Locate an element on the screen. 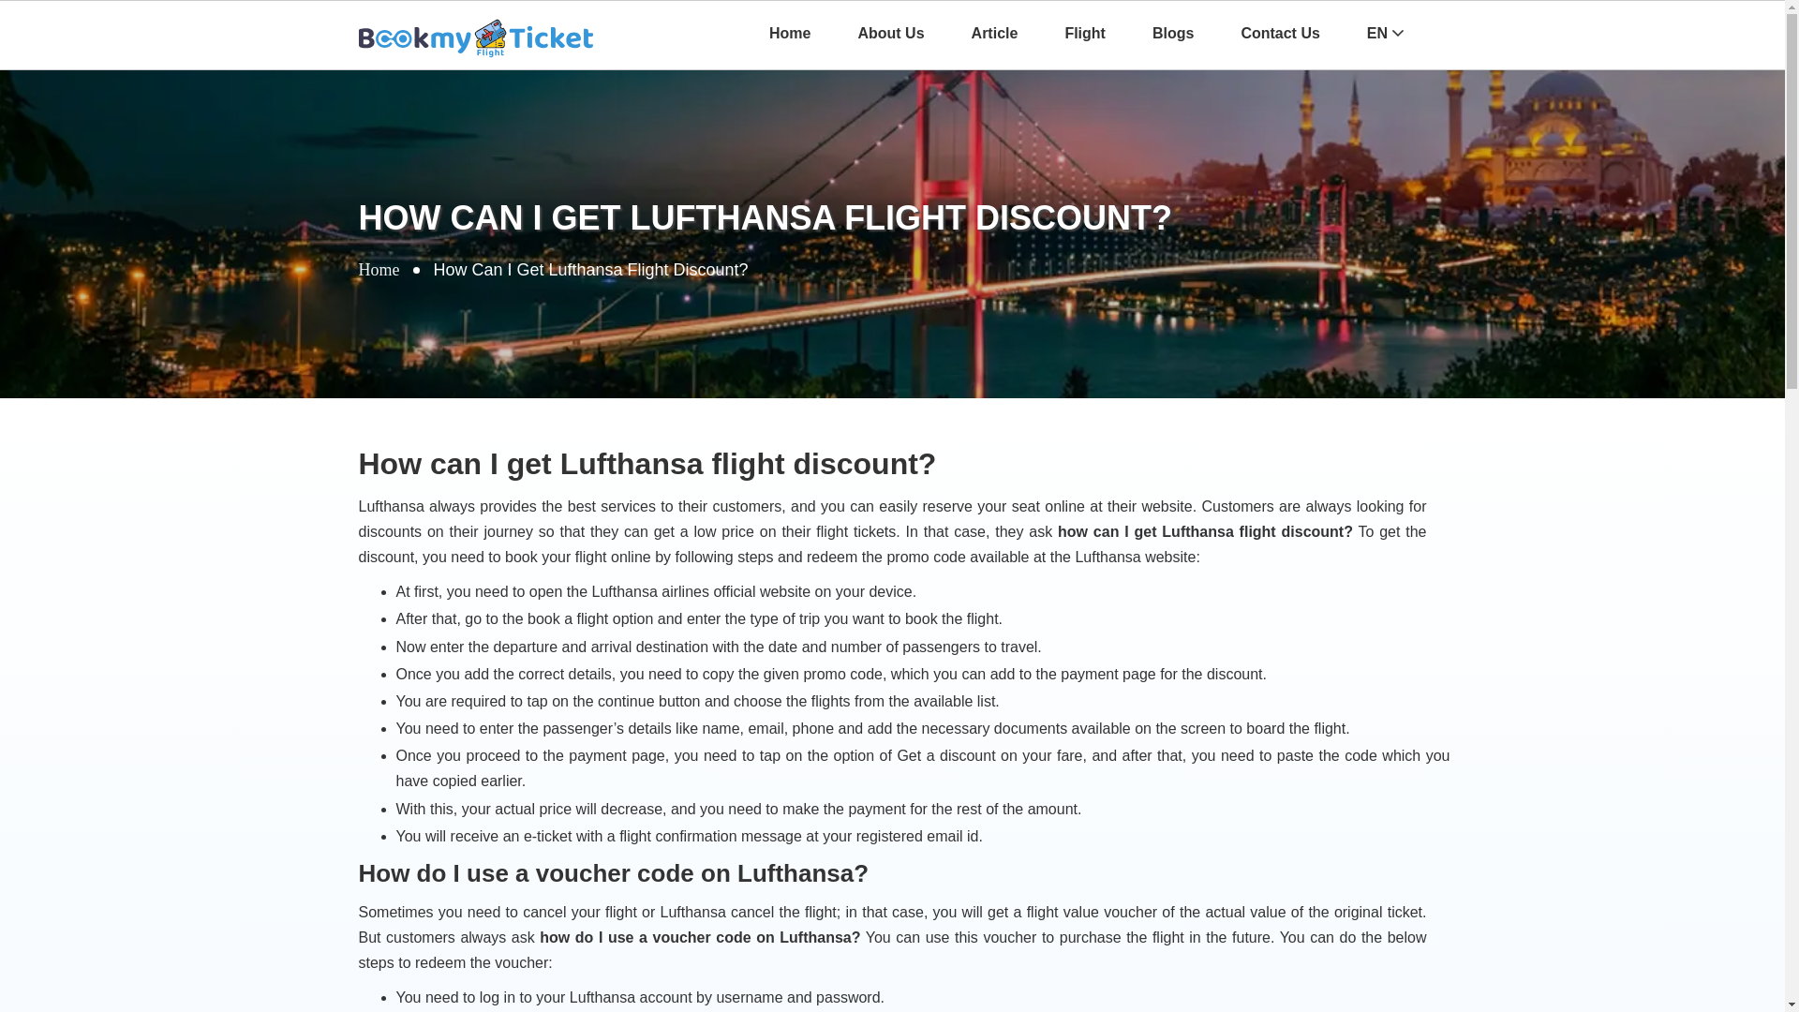  Home is located at coordinates (379, 270).